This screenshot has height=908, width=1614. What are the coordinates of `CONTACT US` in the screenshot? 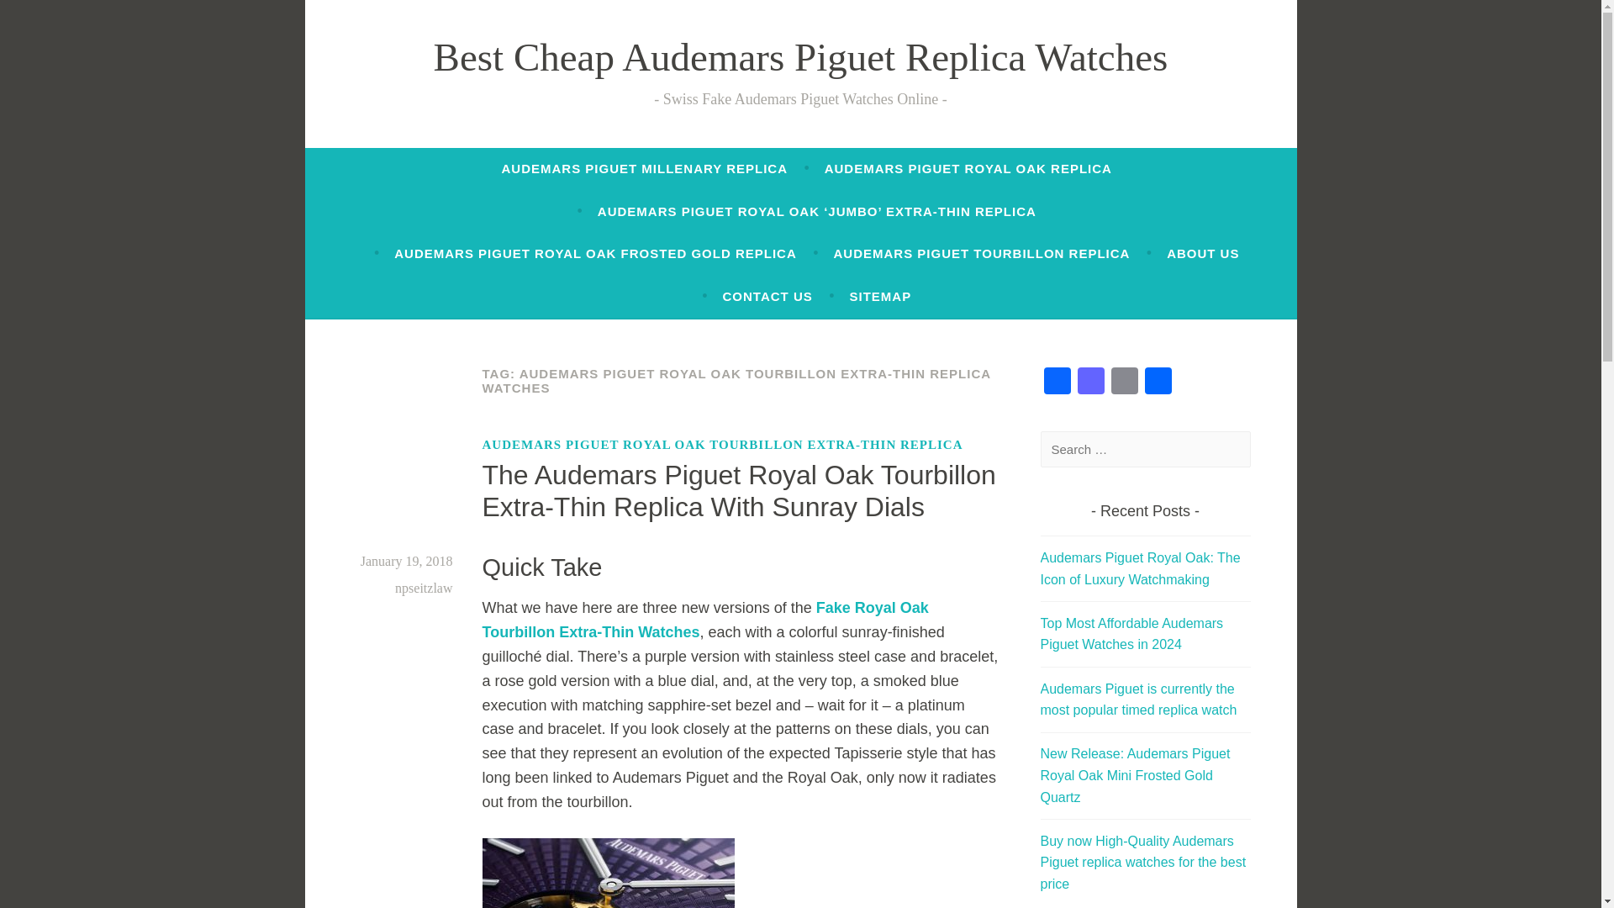 It's located at (768, 296).